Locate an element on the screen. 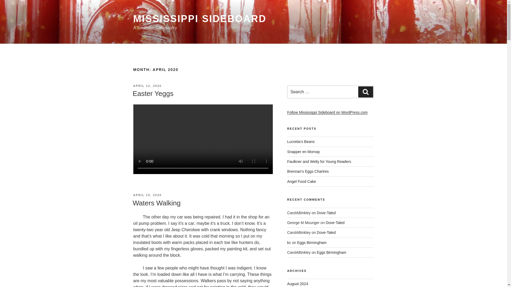  Dove-Taled is located at coordinates (335, 223).